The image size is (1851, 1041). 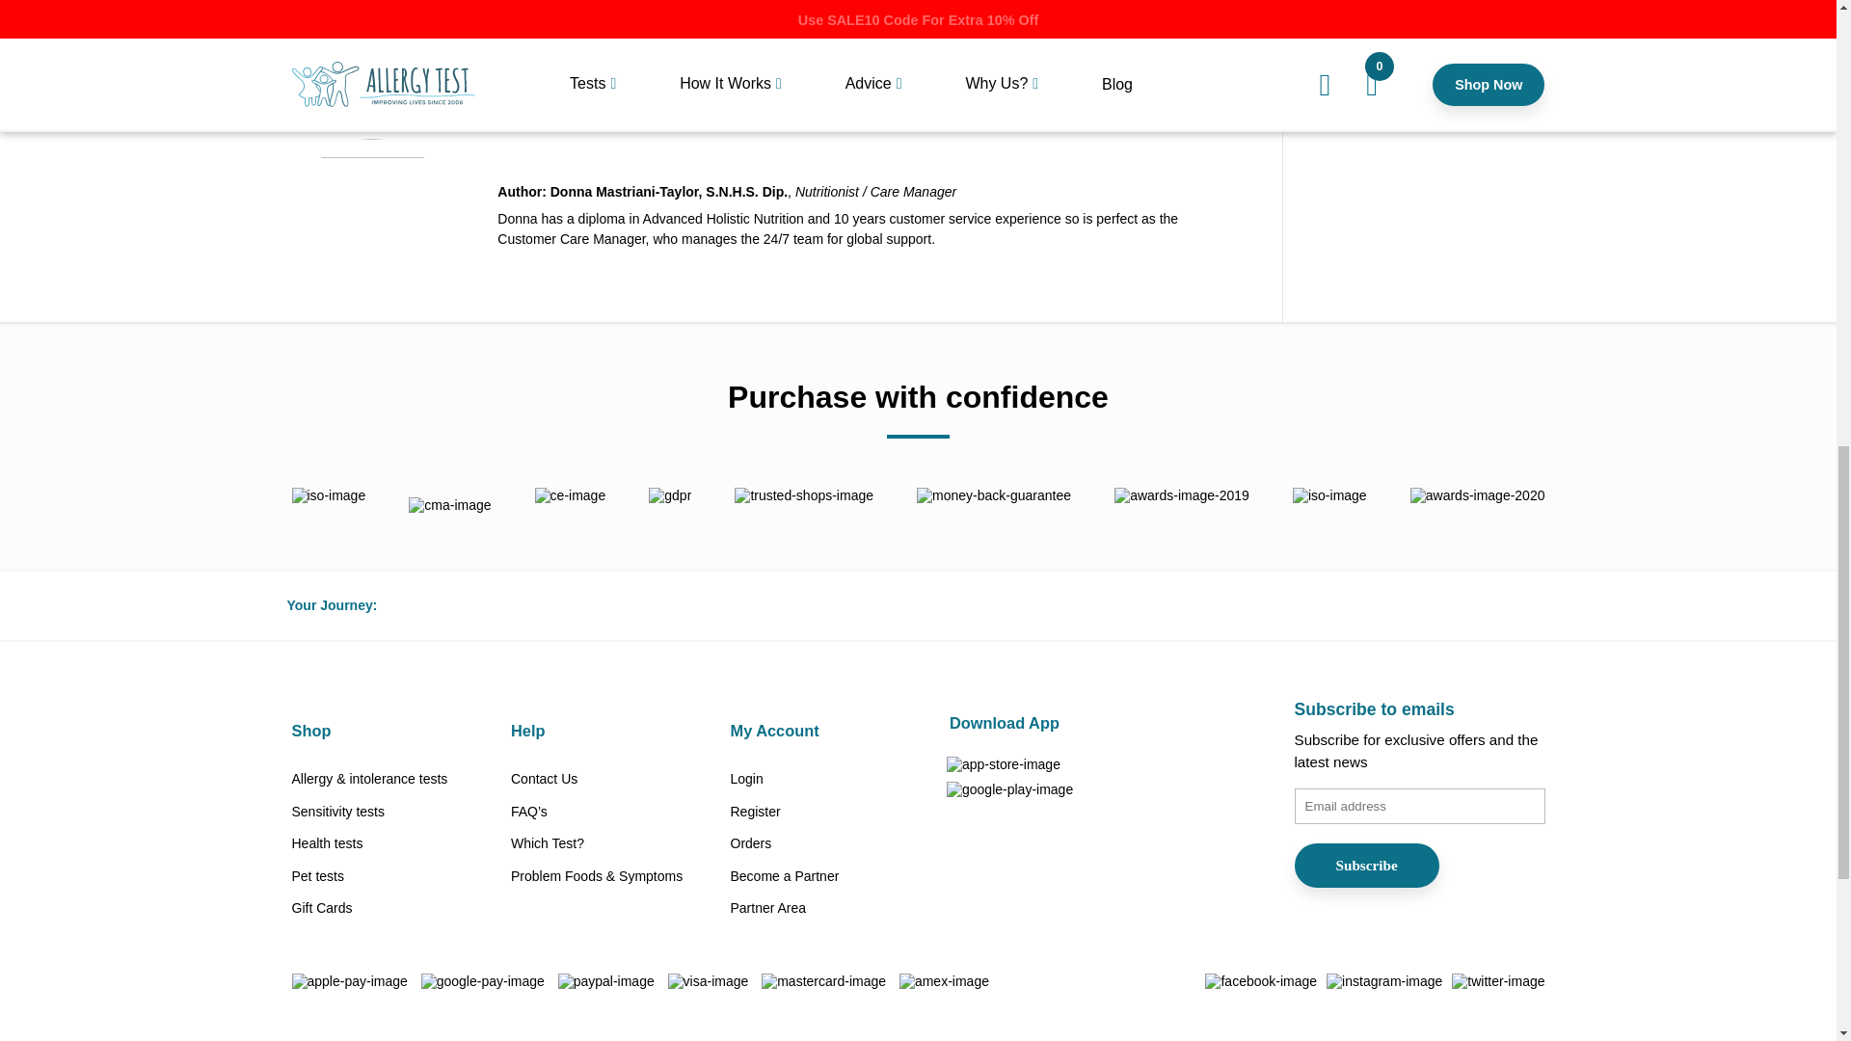 What do you see at coordinates (1365, 866) in the screenshot?
I see `Subscribe` at bounding box center [1365, 866].